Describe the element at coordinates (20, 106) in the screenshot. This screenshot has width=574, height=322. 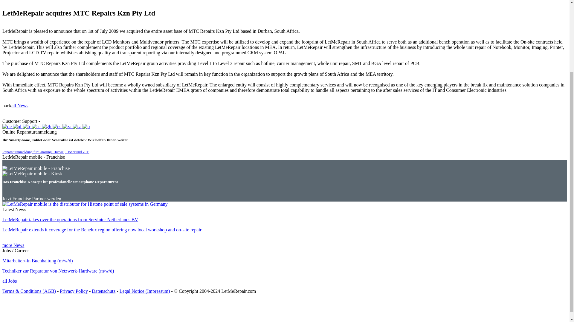
I see `all News` at that location.